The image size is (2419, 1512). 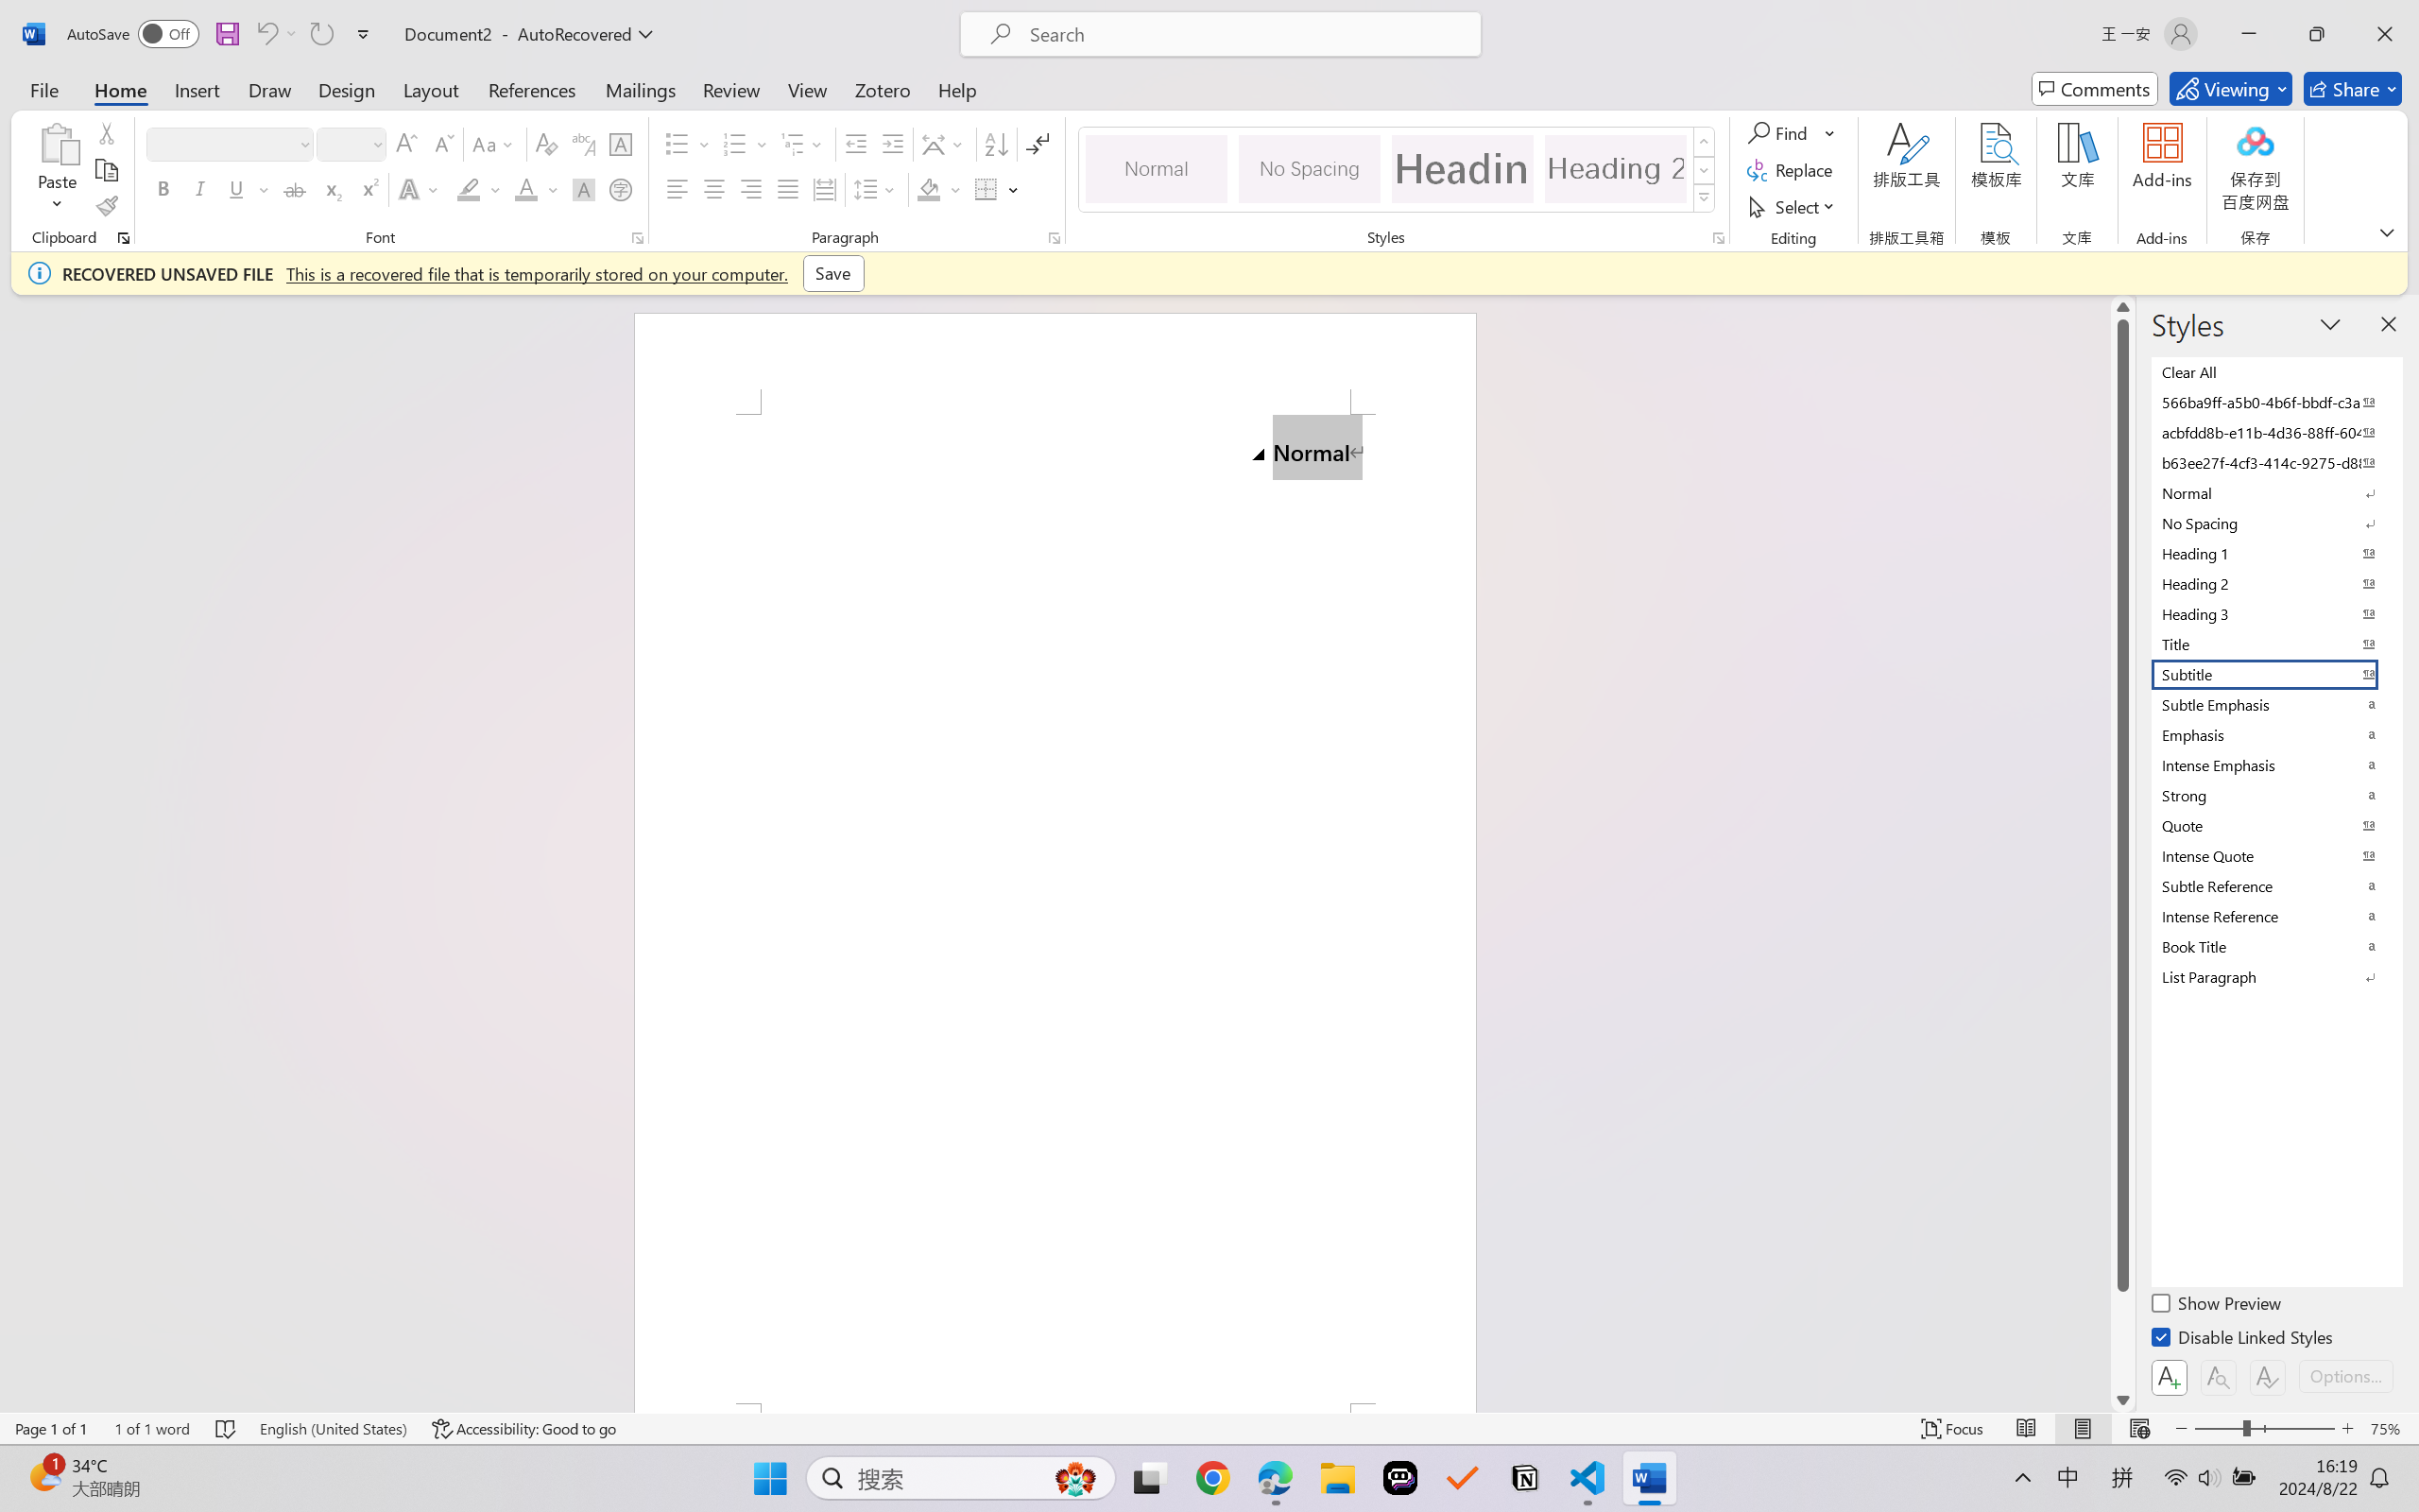 I want to click on Superscript, so click(x=368, y=189).